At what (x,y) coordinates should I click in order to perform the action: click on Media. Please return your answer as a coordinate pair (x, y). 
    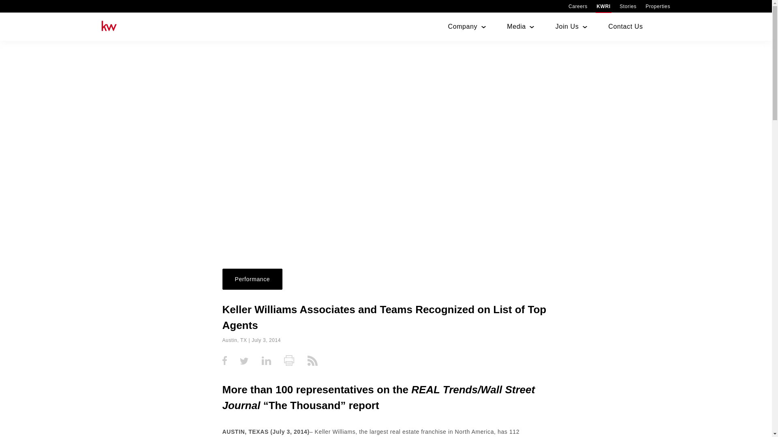
    Looking at the image, I should click on (516, 27).